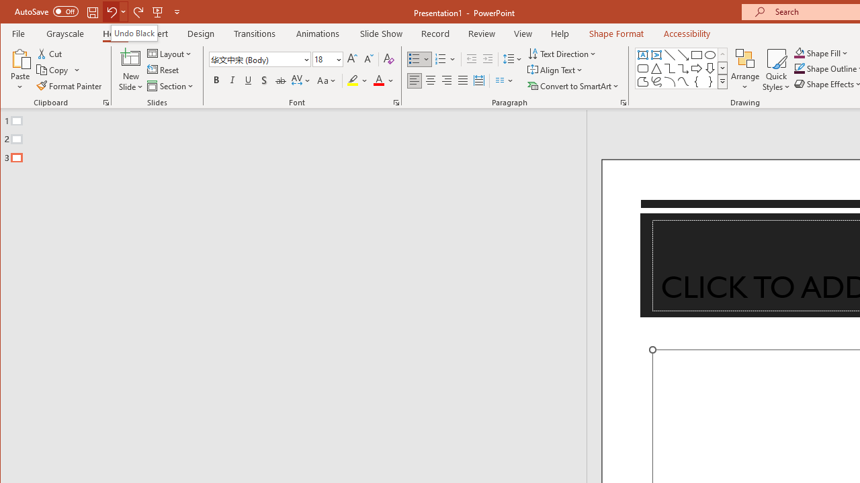 The width and height of the screenshot is (860, 483). Describe the element at coordinates (389, 59) in the screenshot. I see `Clear Formatting` at that location.